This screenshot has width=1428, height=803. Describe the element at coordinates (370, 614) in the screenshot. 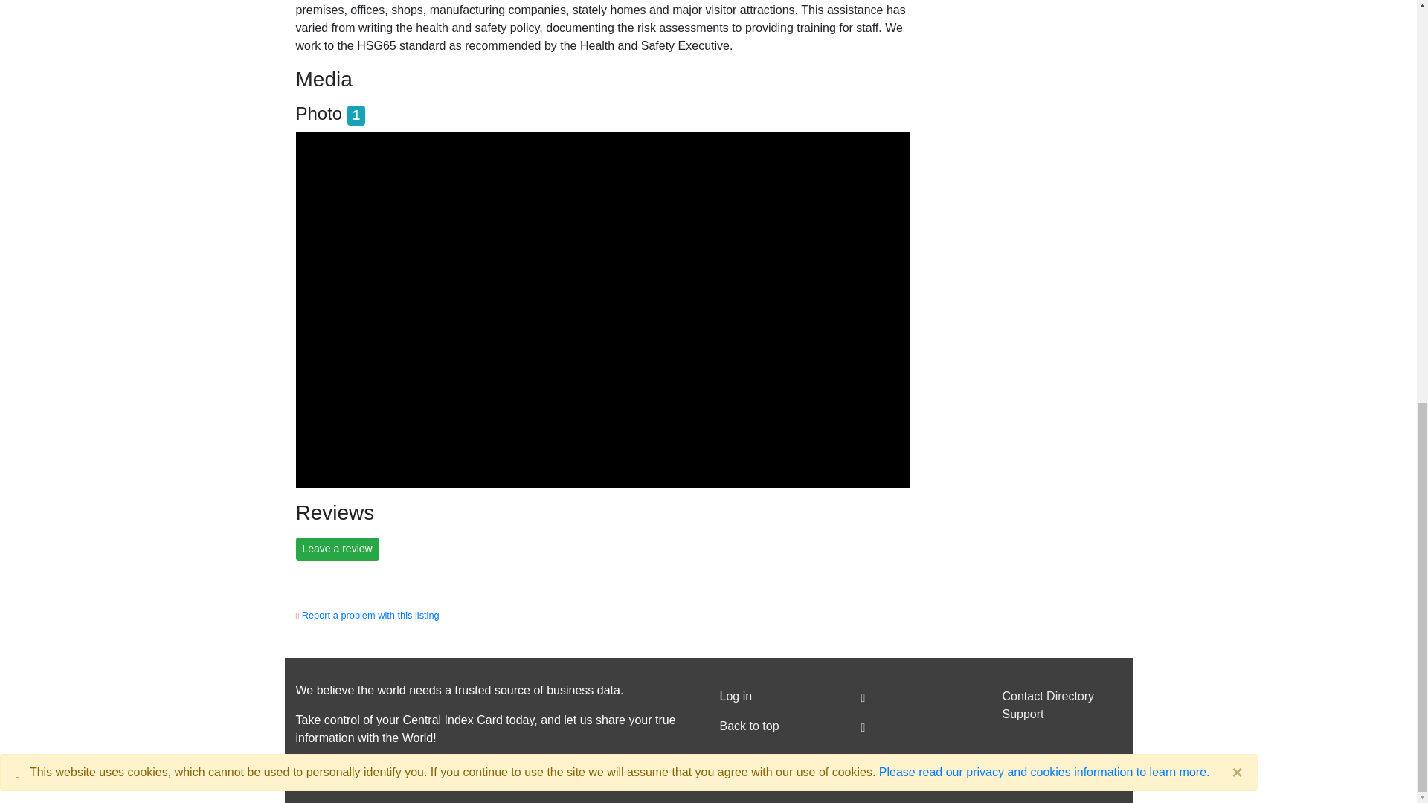

I see `Report a problem with this listing` at that location.